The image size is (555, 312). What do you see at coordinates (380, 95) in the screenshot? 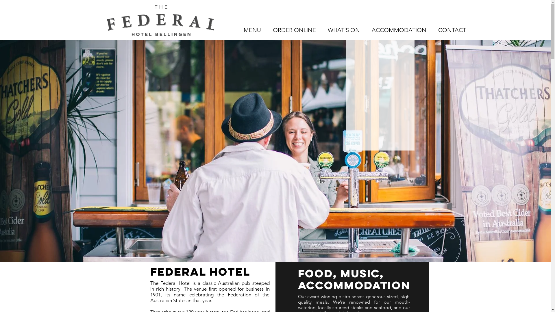
I see `Wix Hotels` at bounding box center [380, 95].